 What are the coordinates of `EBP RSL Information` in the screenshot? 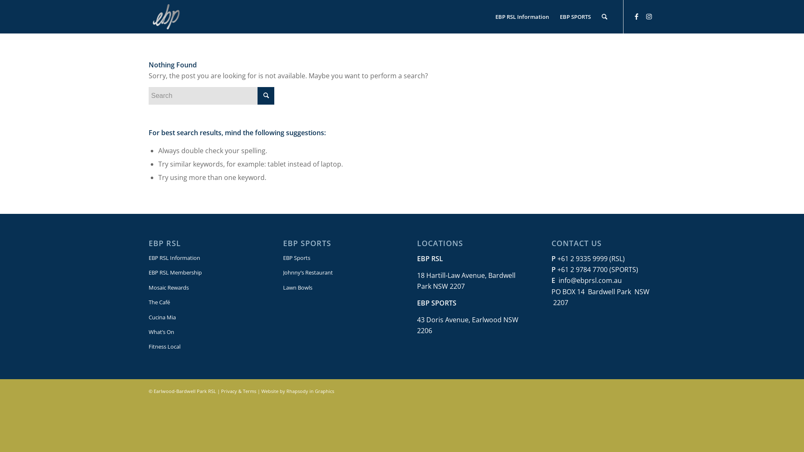 It's located at (201, 258).